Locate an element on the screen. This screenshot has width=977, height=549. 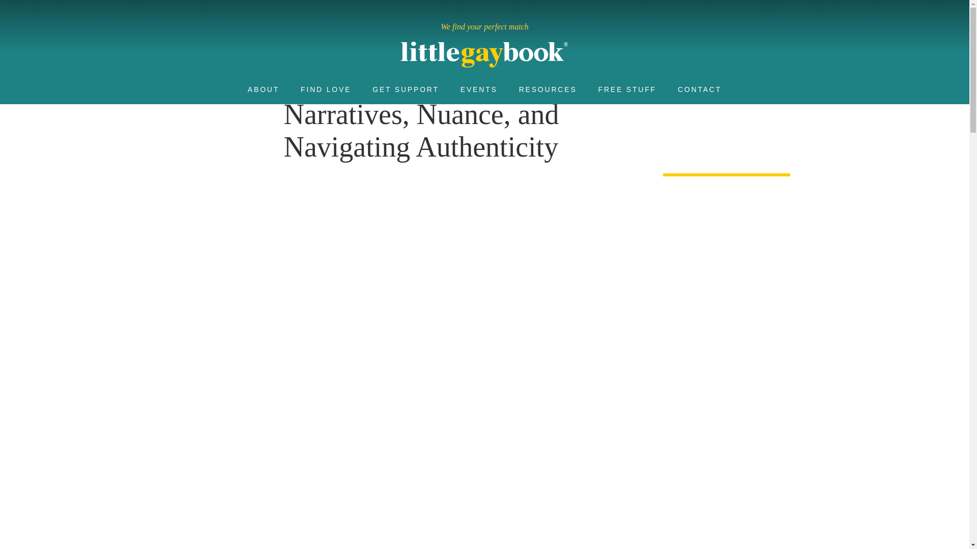
FREE STUFF is located at coordinates (627, 94).